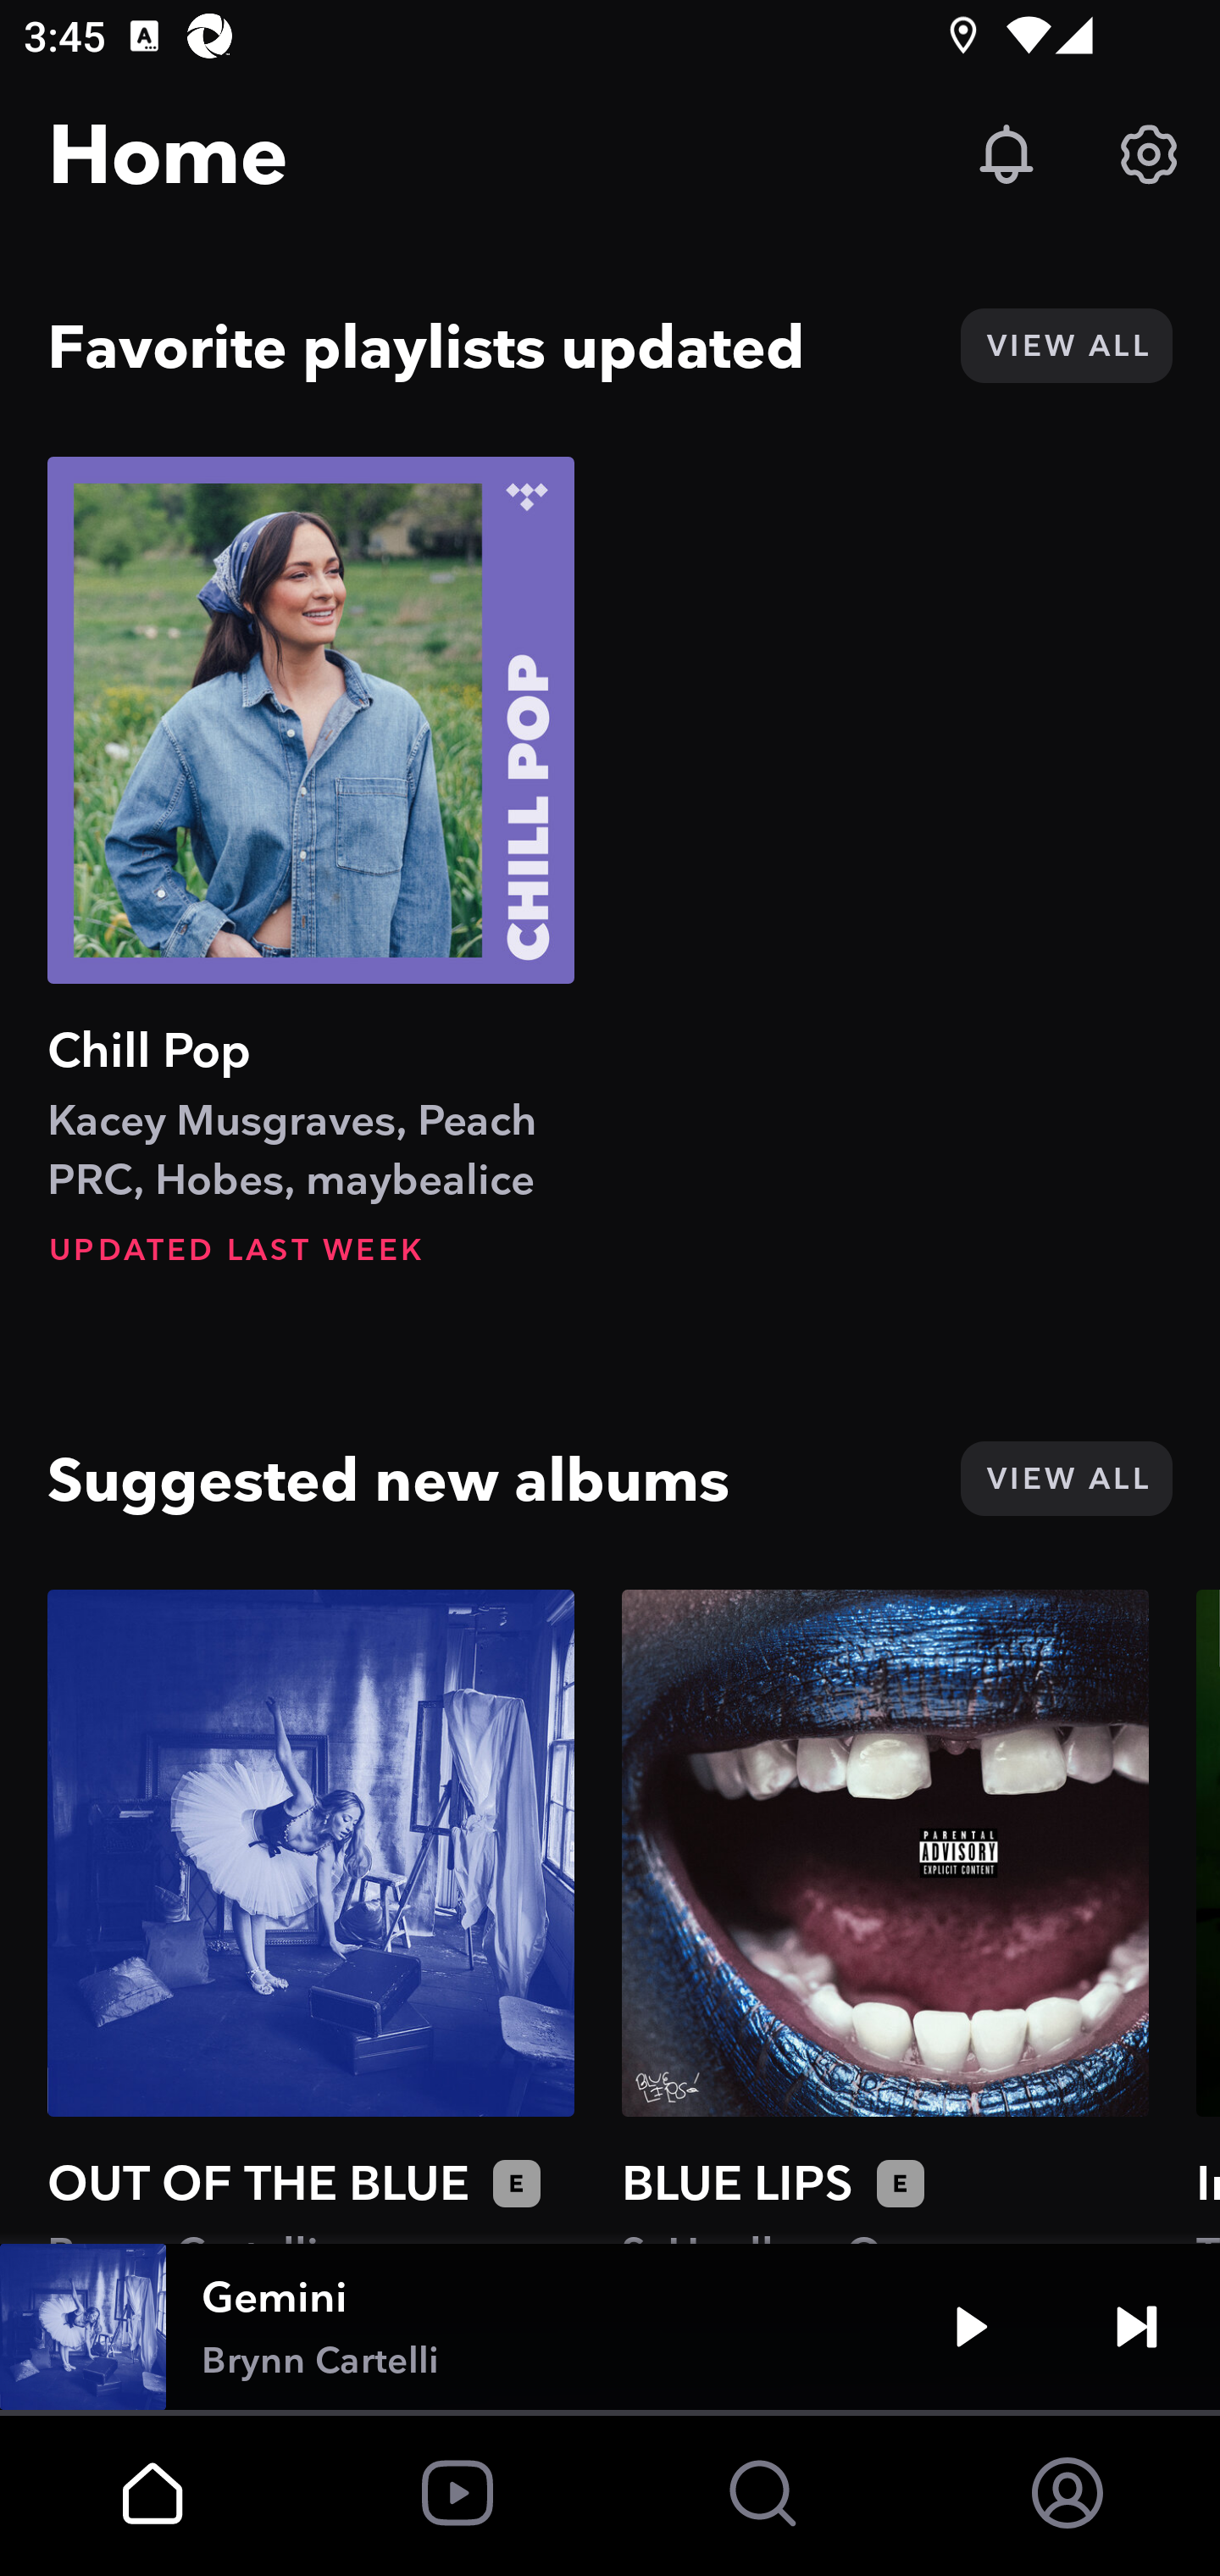  Describe the element at coordinates (971, 2327) in the screenshot. I see `Play` at that location.